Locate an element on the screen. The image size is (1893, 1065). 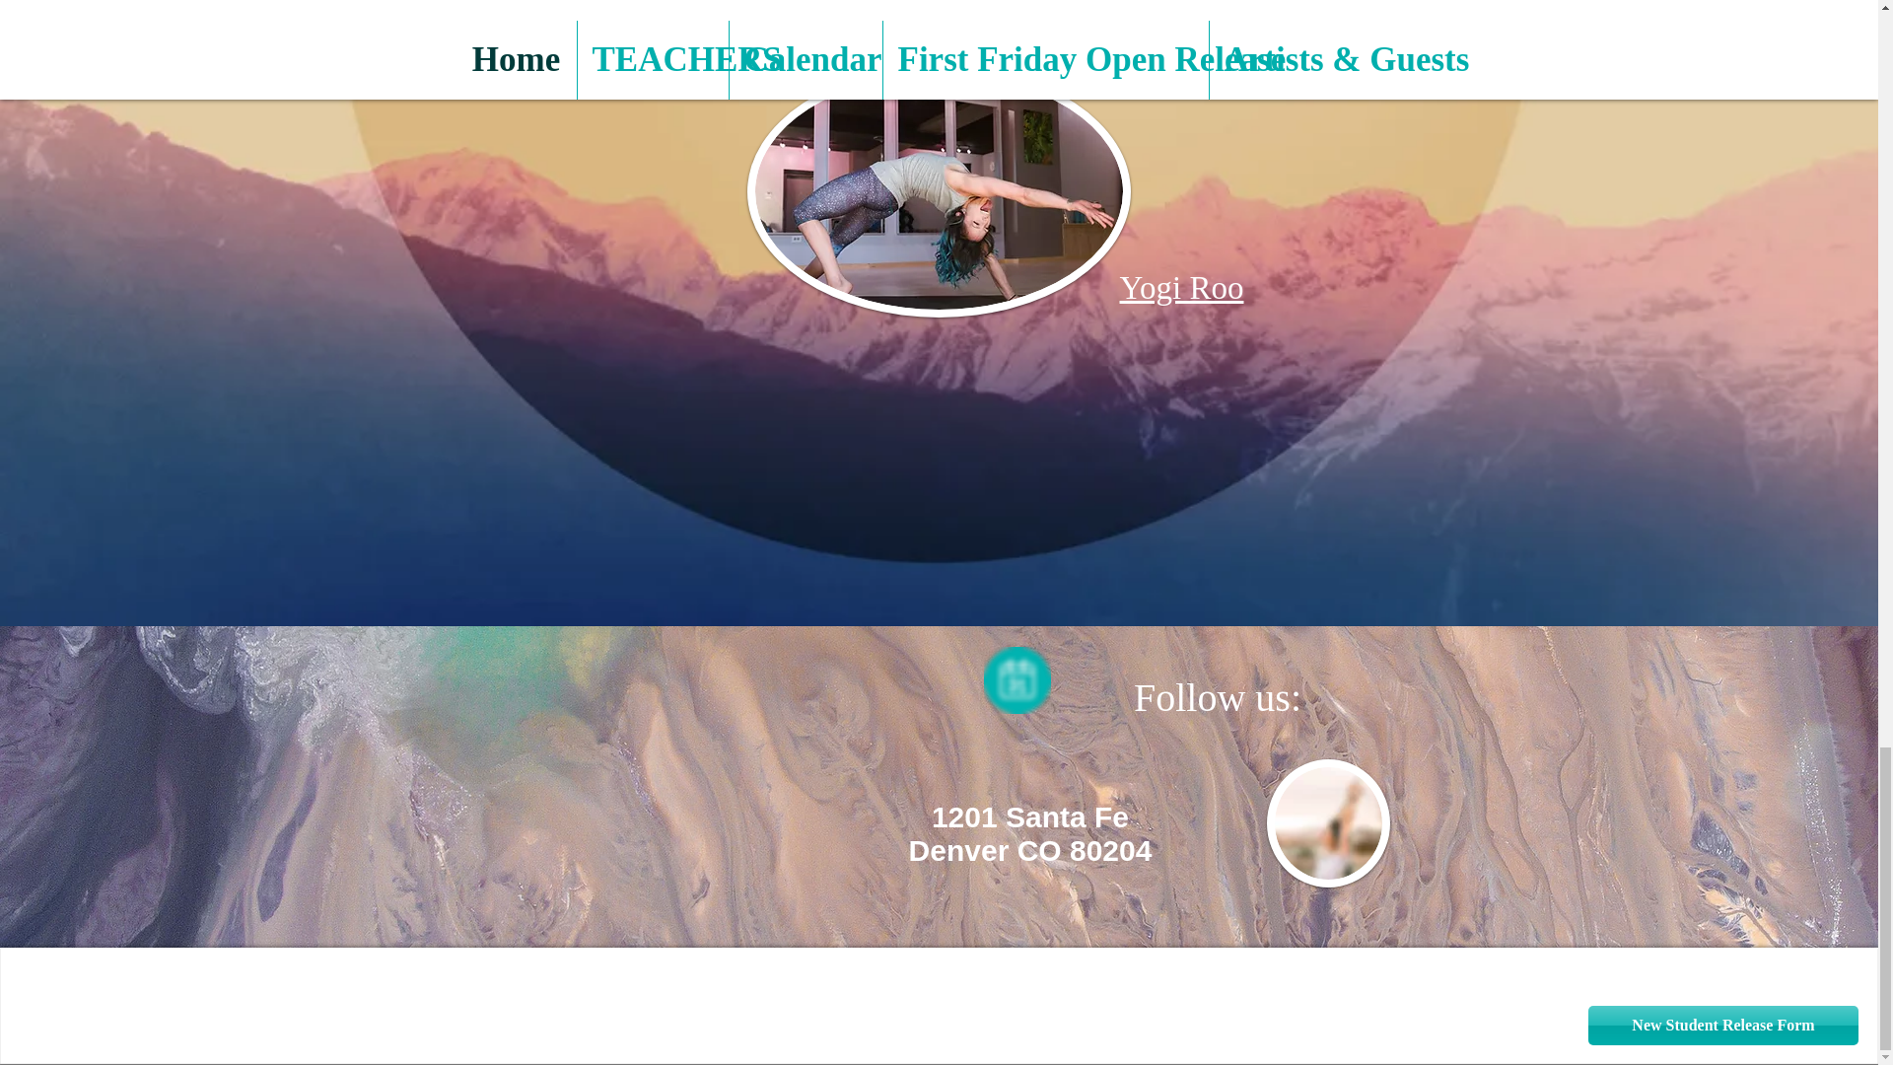
Ciara is located at coordinates (747, 35).